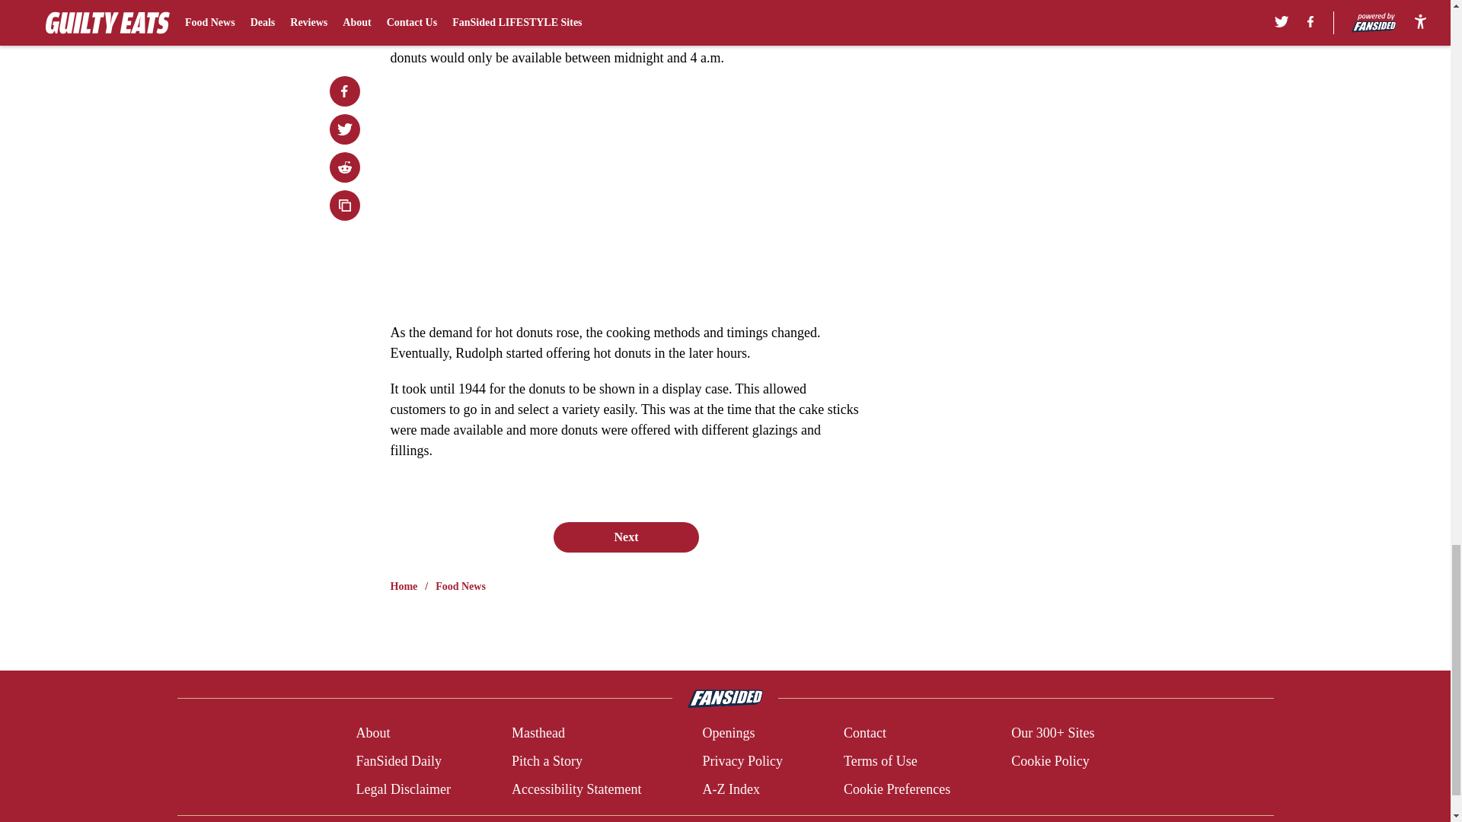 The image size is (1462, 822). I want to click on Privacy Policy, so click(742, 761).